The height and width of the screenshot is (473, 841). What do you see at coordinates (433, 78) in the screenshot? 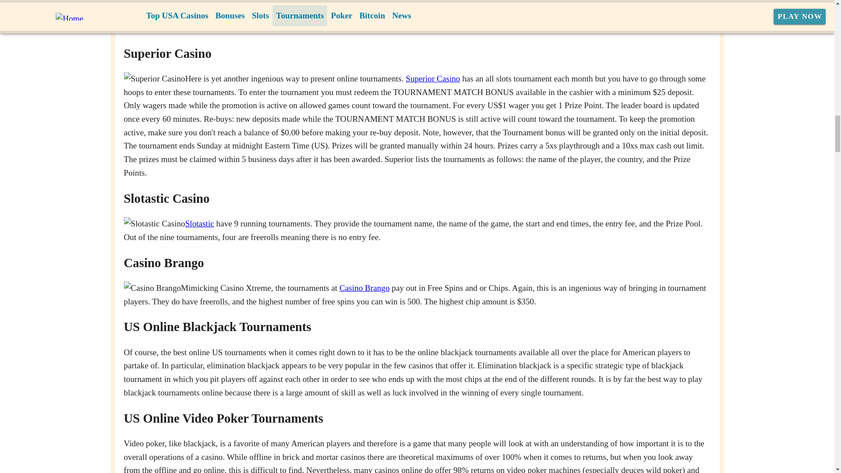
I see `Superior Casino` at bounding box center [433, 78].